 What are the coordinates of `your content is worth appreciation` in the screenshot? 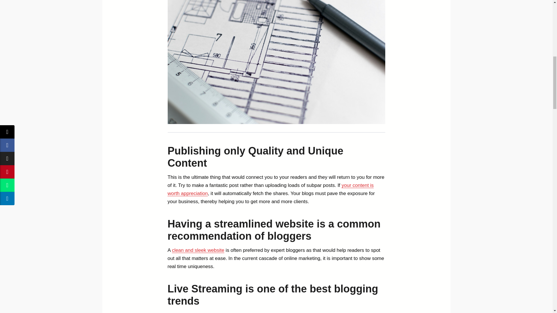 It's located at (270, 189).